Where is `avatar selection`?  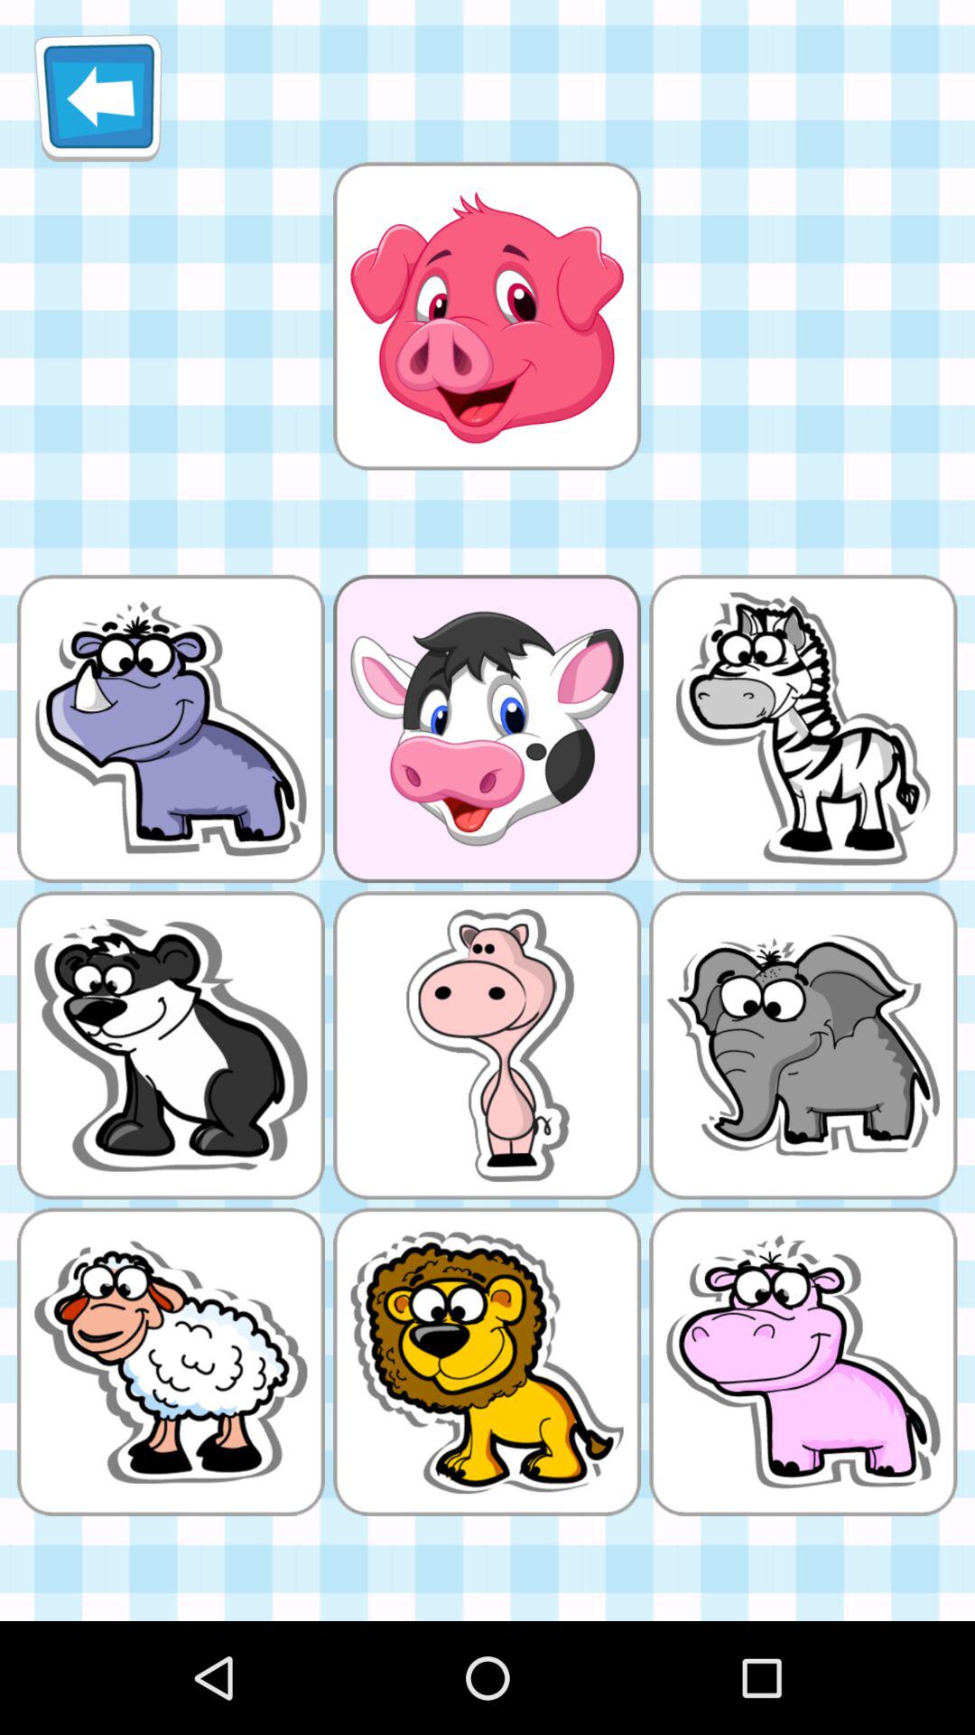 avatar selection is located at coordinates (487, 315).